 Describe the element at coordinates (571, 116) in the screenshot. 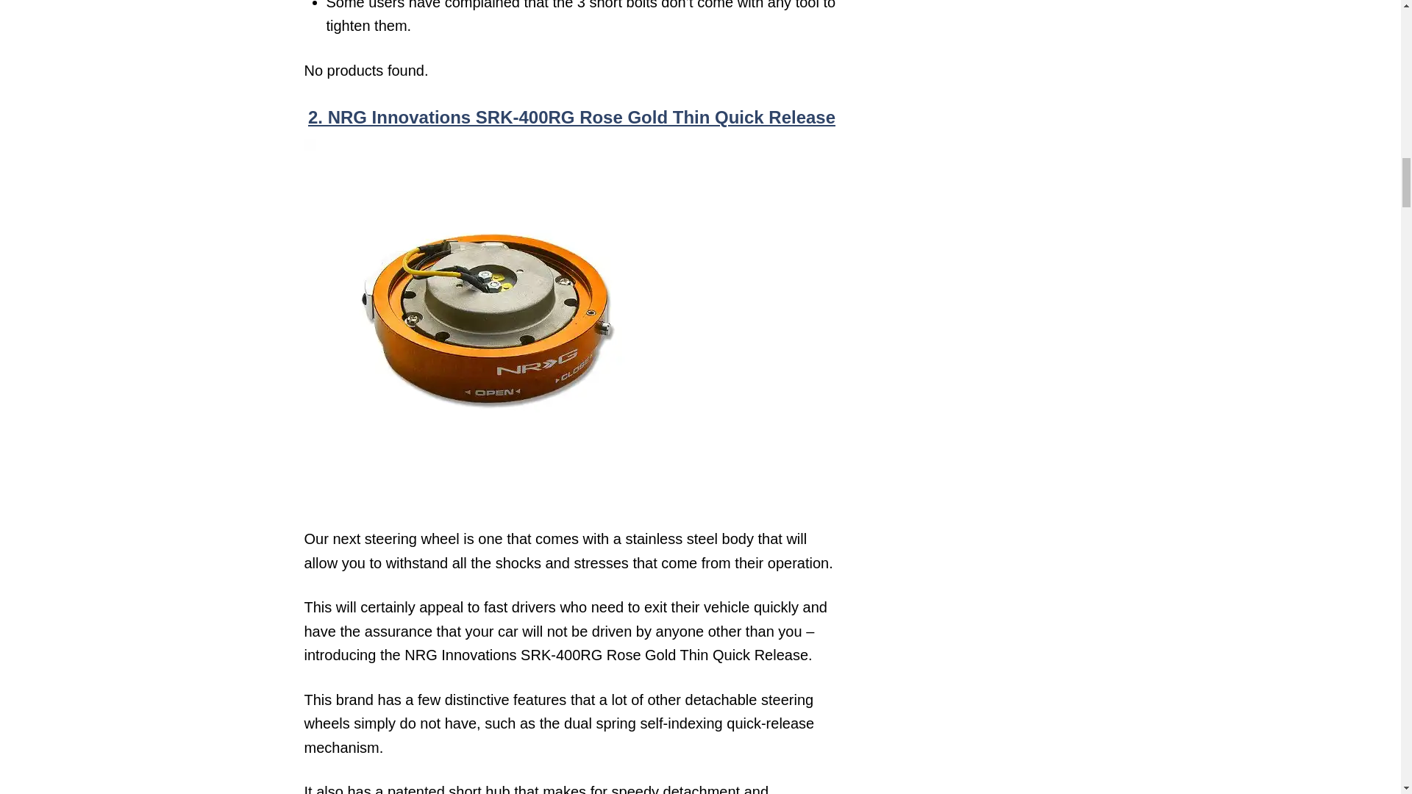

I see `2. NRG Innovations SRK-400RG Rose Gold Thin Quick Release` at that location.